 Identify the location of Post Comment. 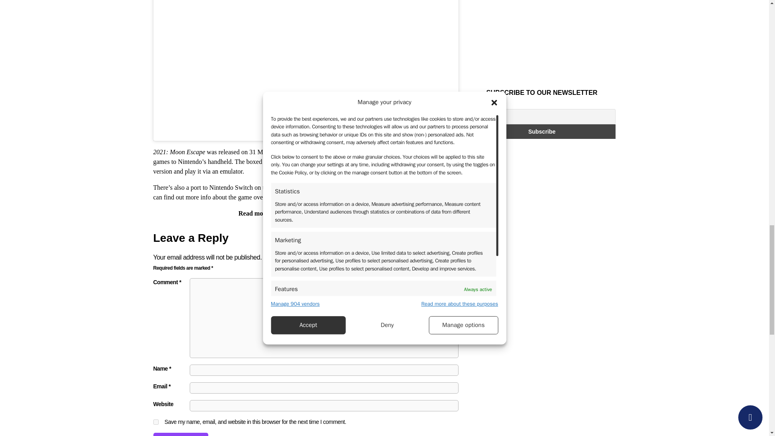
(181, 434).